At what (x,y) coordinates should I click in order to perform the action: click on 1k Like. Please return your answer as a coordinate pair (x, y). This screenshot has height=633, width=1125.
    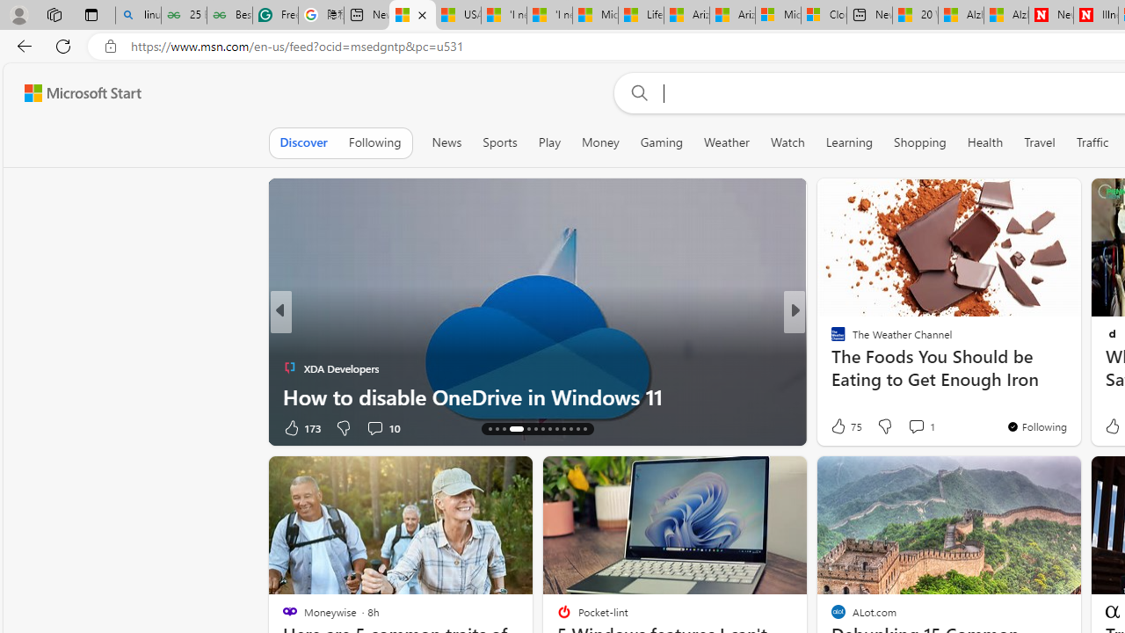
    Looking at the image, I should click on (839, 427).